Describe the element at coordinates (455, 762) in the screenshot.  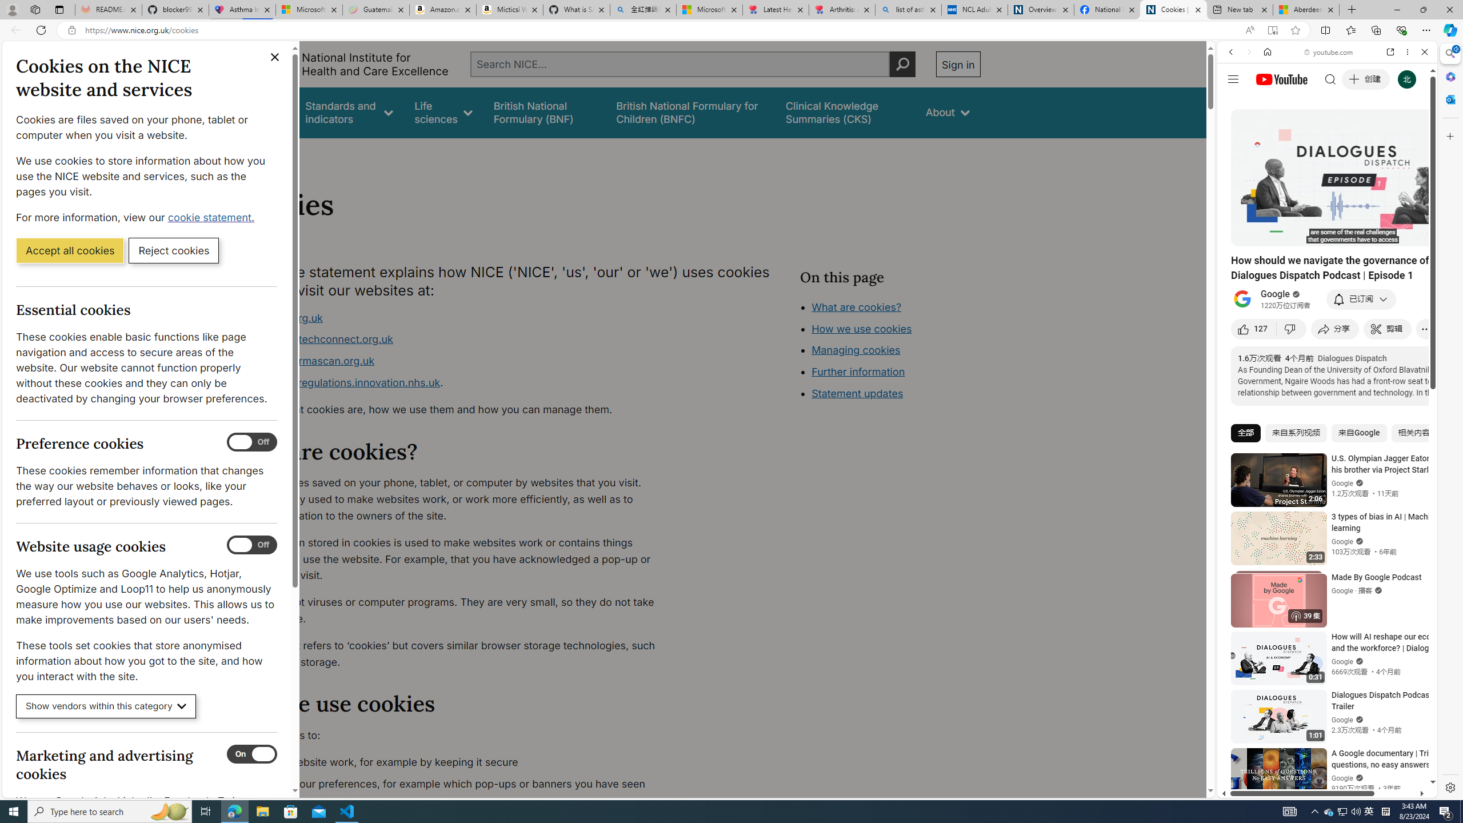
I see `make our website work, for example by keeping it secure` at that location.